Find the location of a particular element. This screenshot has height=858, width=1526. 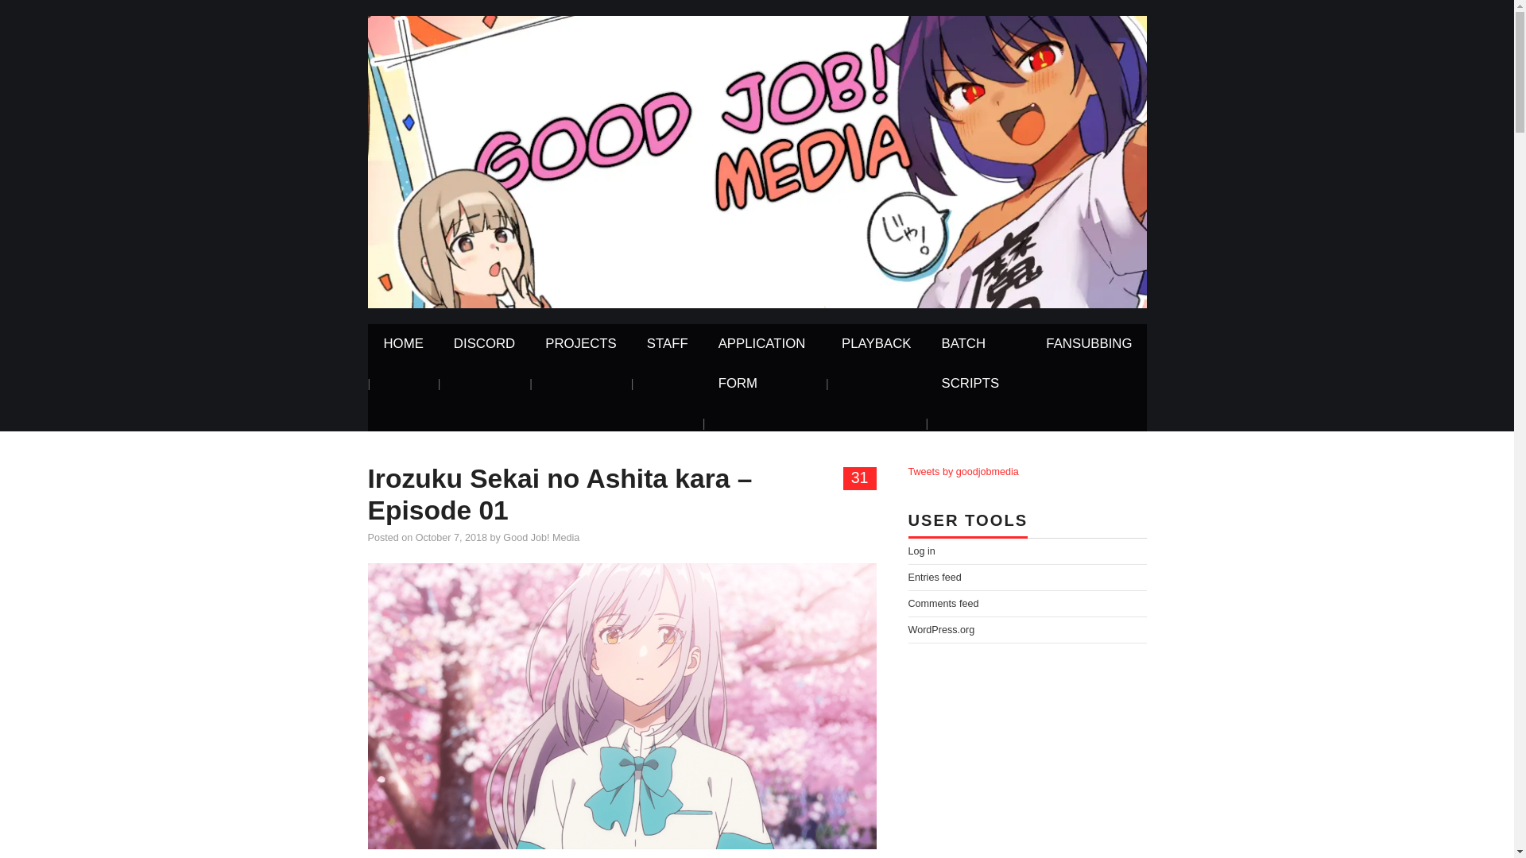

11:01 pm is located at coordinates (451, 537).